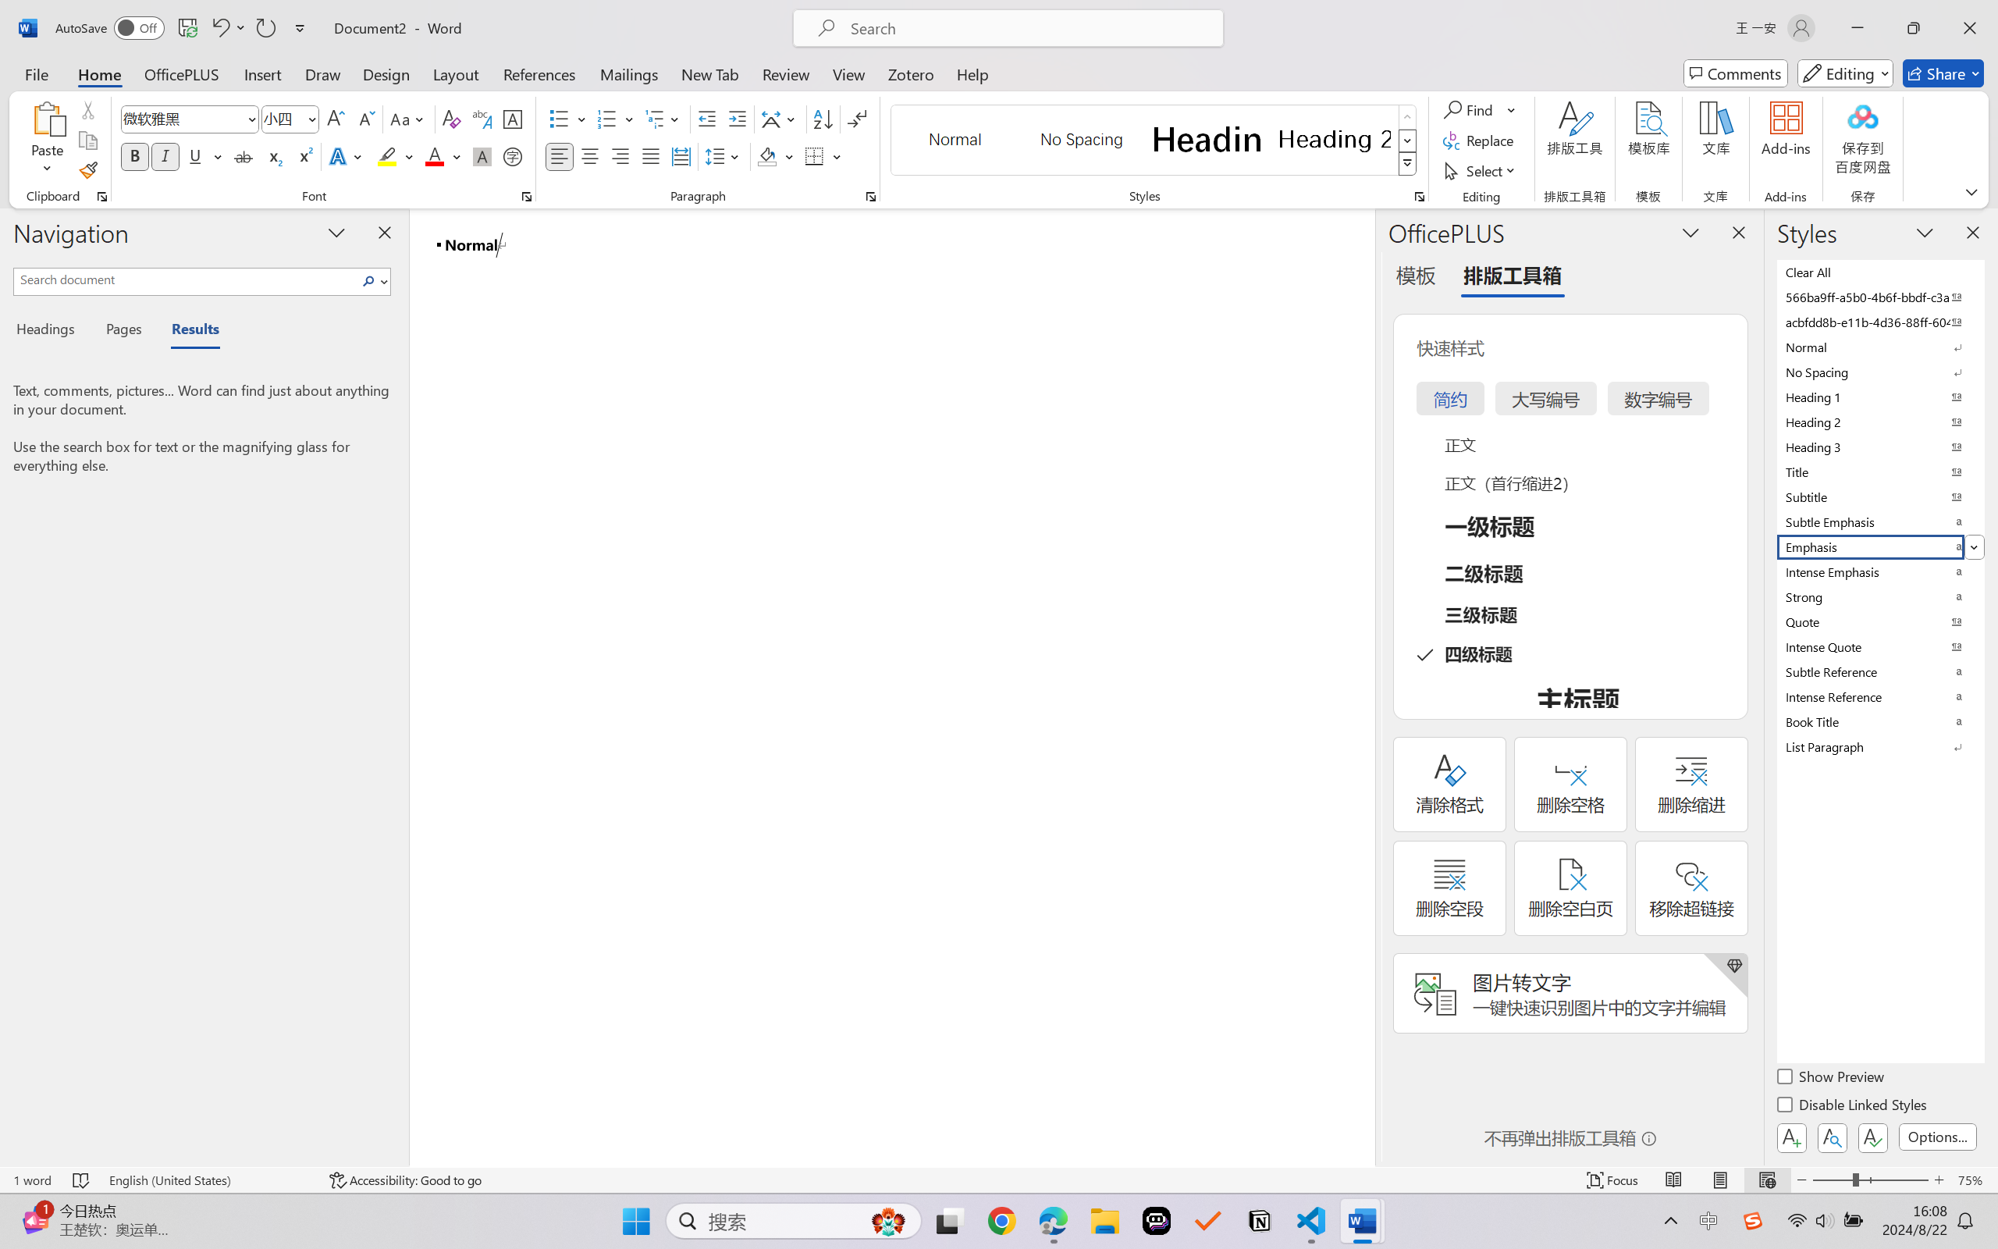 This screenshot has height=1249, width=1998. What do you see at coordinates (1879, 496) in the screenshot?
I see `Subtitle` at bounding box center [1879, 496].